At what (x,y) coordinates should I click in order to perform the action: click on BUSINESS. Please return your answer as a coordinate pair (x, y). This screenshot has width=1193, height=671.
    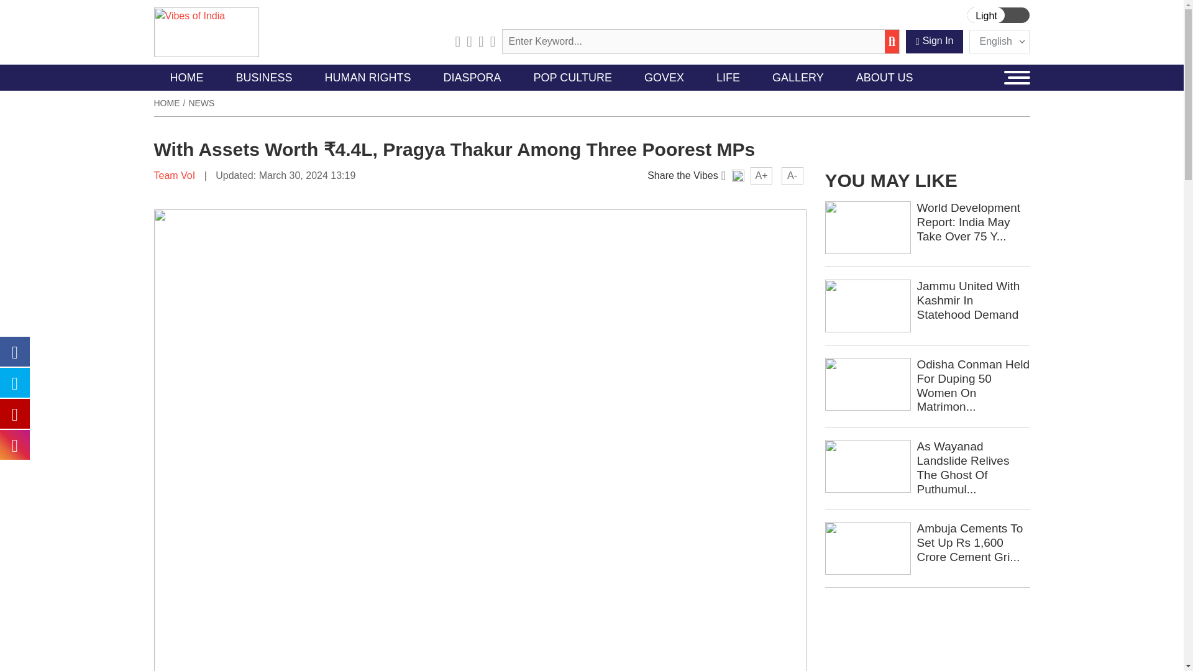
    Looking at the image, I should click on (264, 77).